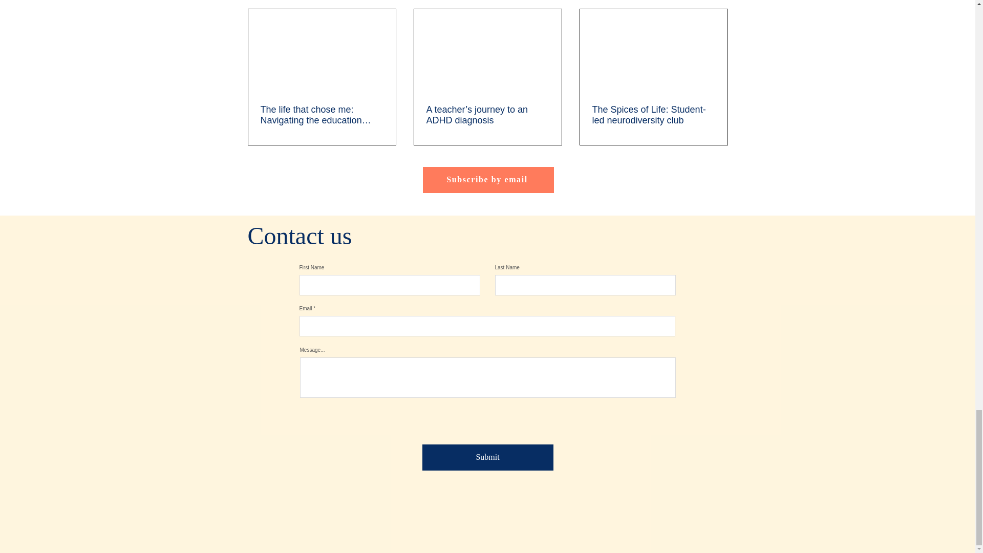 The width and height of the screenshot is (983, 553). Describe the element at coordinates (487, 458) in the screenshot. I see `Submit` at that location.